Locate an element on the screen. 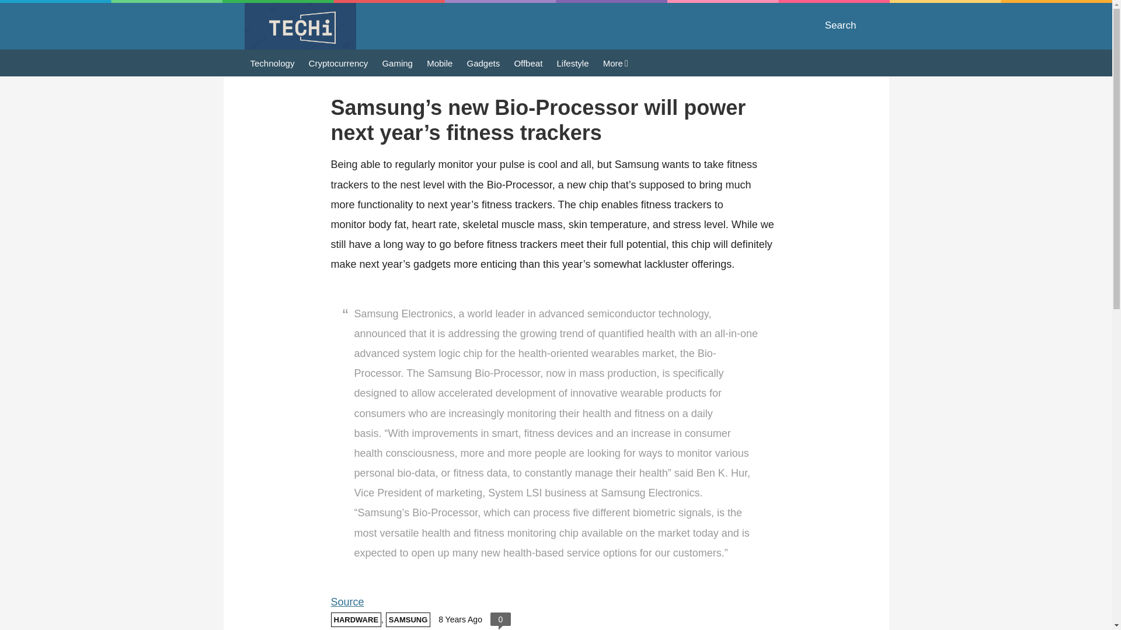  Gadgets is located at coordinates (483, 62).